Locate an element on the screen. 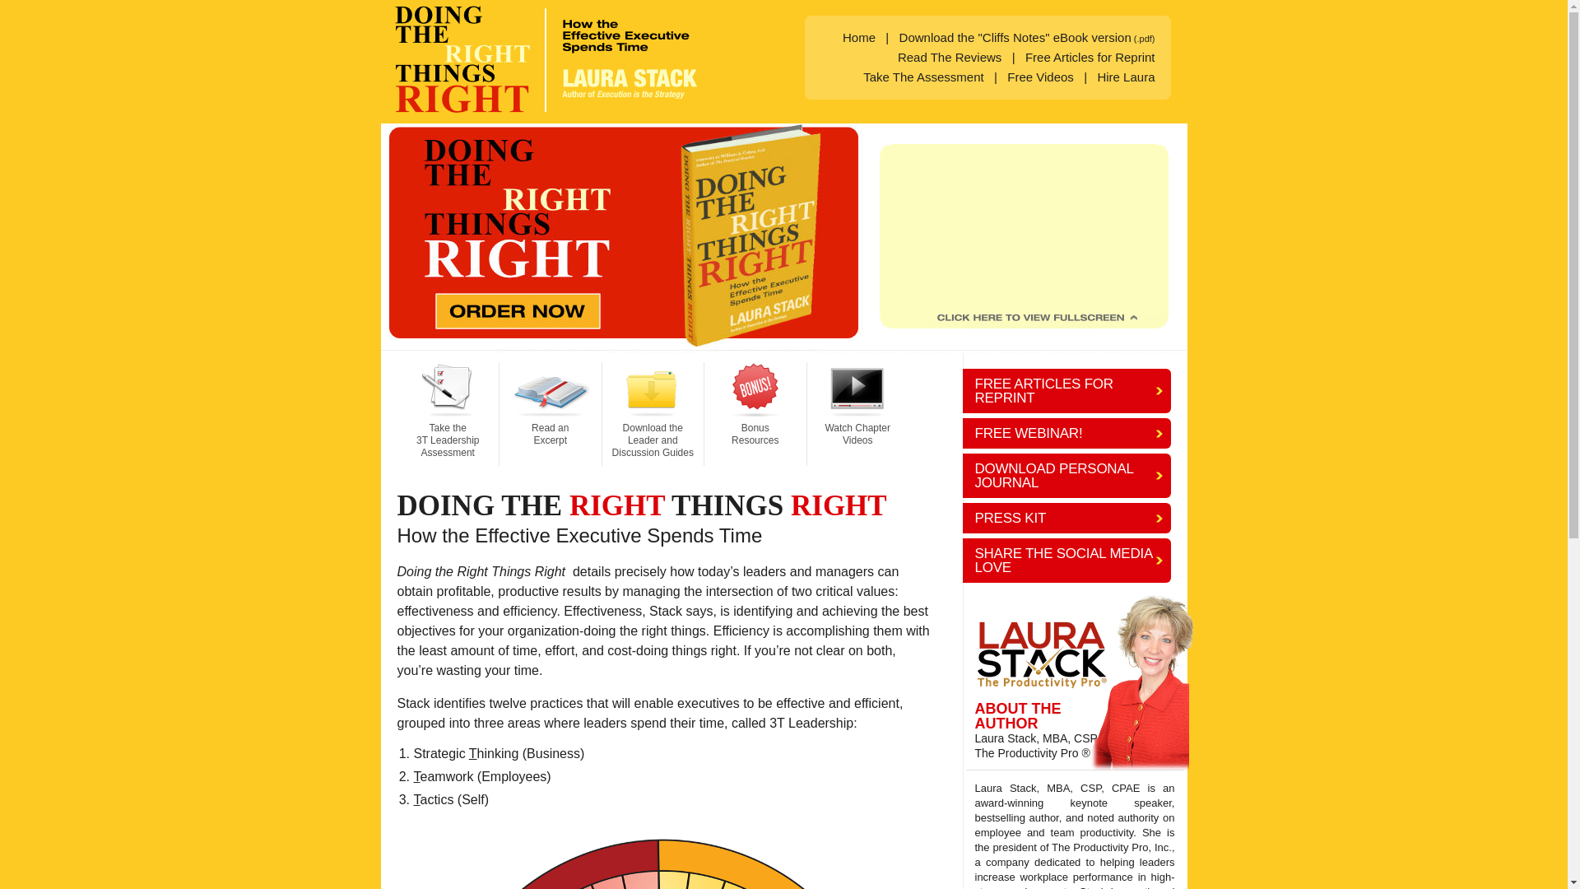 Image resolution: width=1580 pixels, height=889 pixels. FREE WEBINAR! is located at coordinates (1066, 433).